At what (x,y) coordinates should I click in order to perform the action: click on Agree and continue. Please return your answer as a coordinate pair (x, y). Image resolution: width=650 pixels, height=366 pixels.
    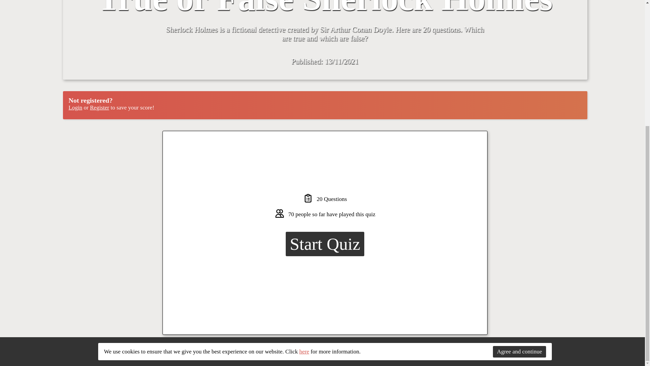
    Looking at the image, I should click on (519, 163).